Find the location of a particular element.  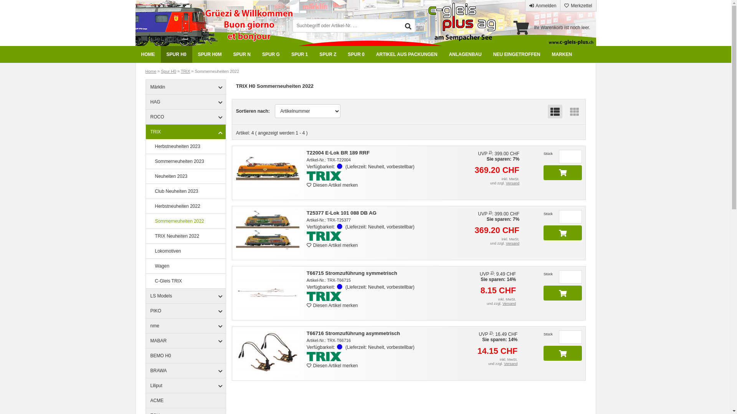

Diesen Artikel merken is located at coordinates (332, 306).